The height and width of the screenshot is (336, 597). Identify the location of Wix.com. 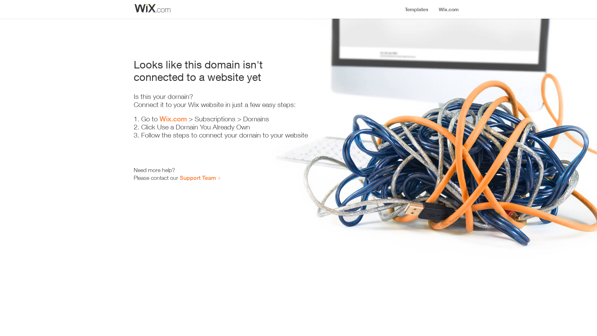
(173, 119).